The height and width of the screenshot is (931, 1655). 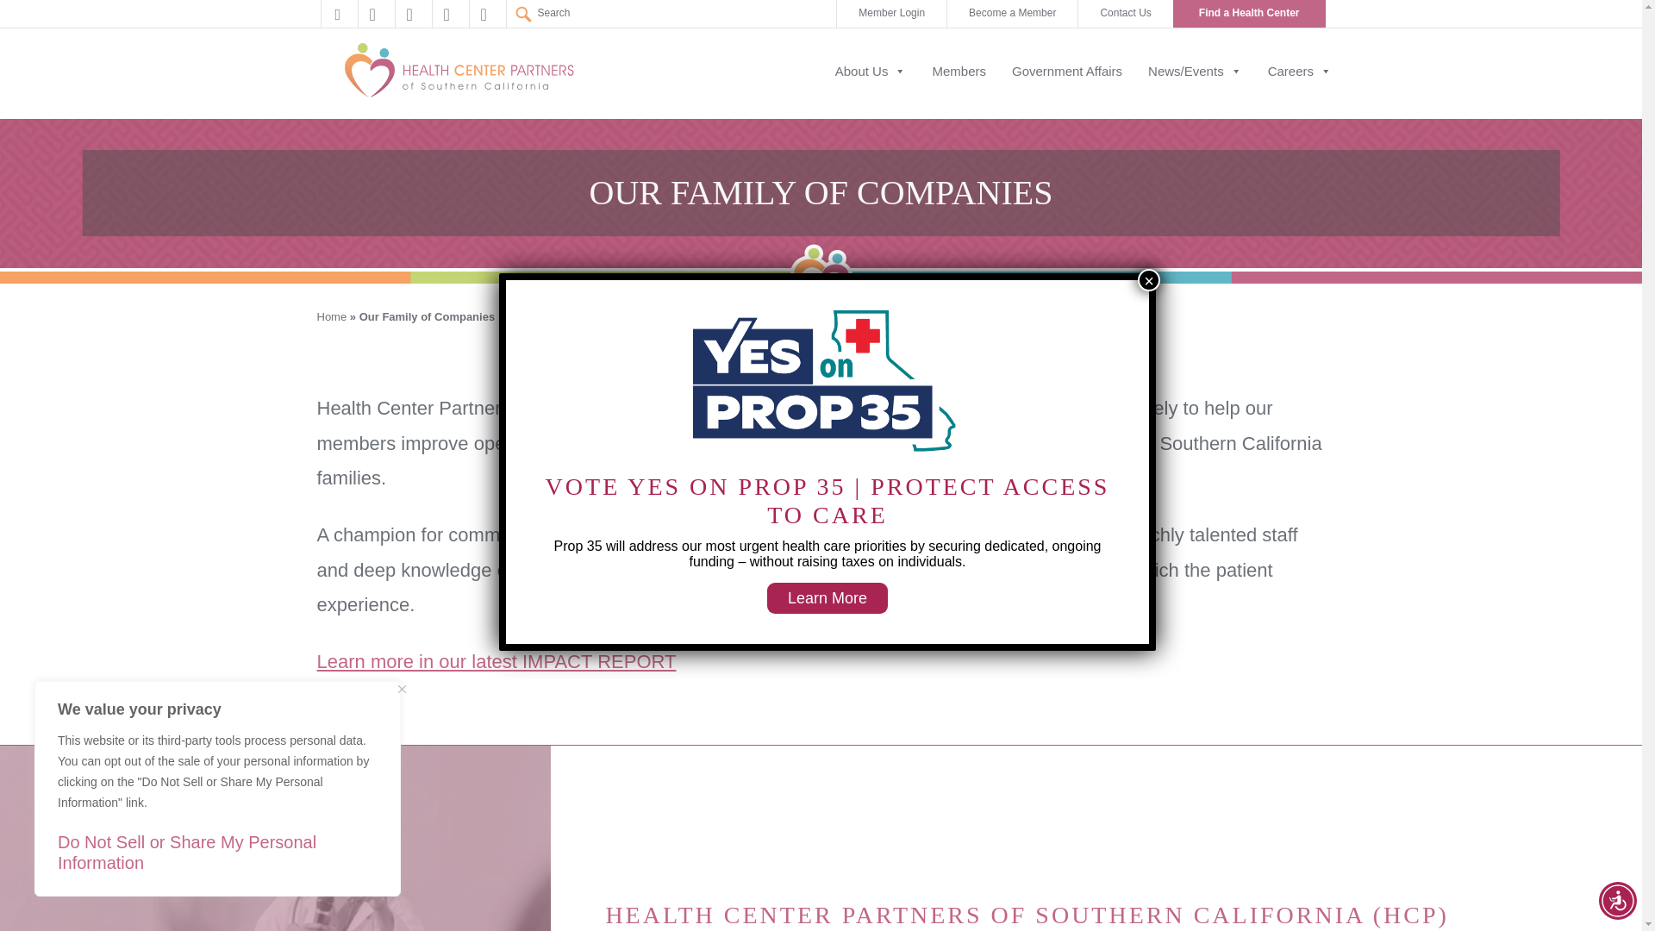 What do you see at coordinates (450, 14) in the screenshot?
I see `LinkedIn` at bounding box center [450, 14].